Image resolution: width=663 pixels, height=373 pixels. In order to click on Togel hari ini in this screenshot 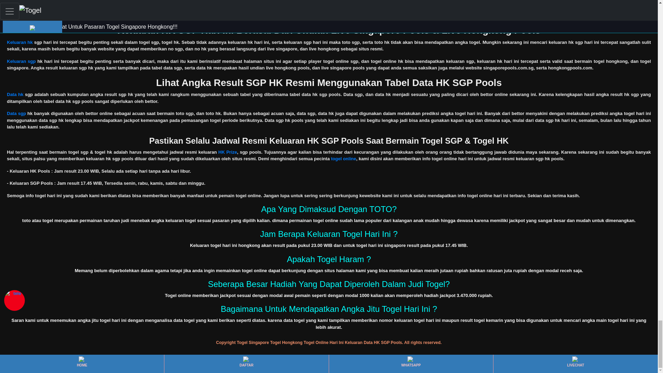, I will do `click(21, 9)`.